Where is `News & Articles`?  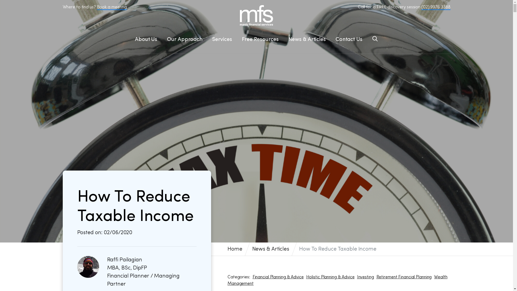 News & Articles is located at coordinates (307, 40).